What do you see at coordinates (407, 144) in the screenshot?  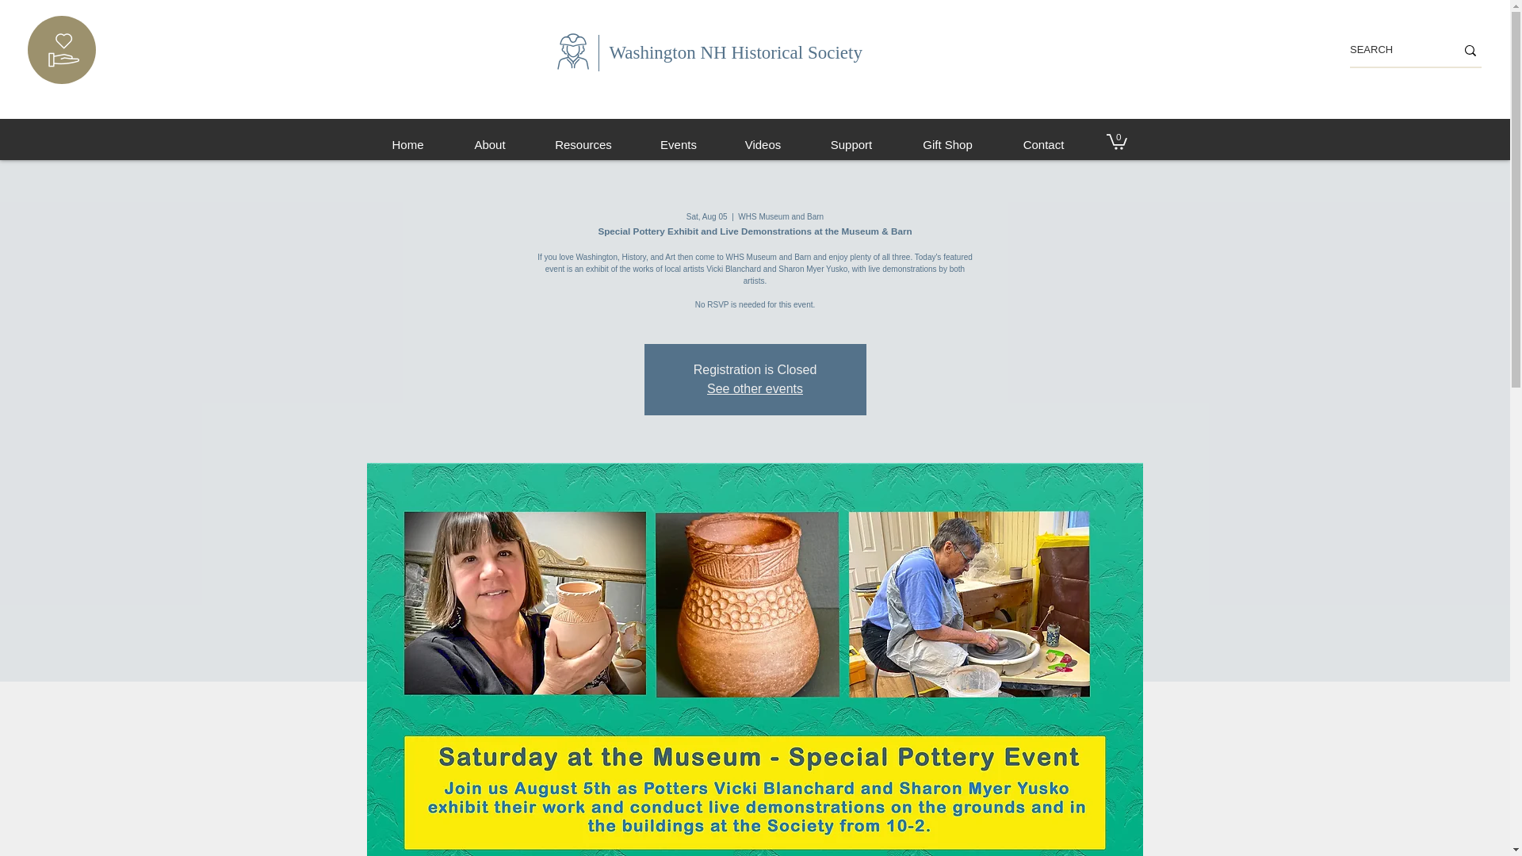 I see `Home` at bounding box center [407, 144].